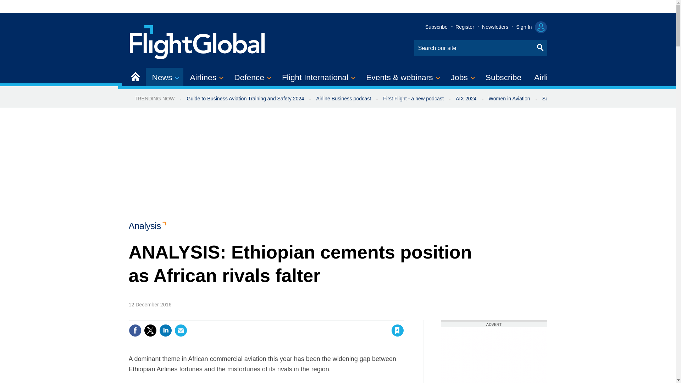  I want to click on Airline Business podcast, so click(343, 99).